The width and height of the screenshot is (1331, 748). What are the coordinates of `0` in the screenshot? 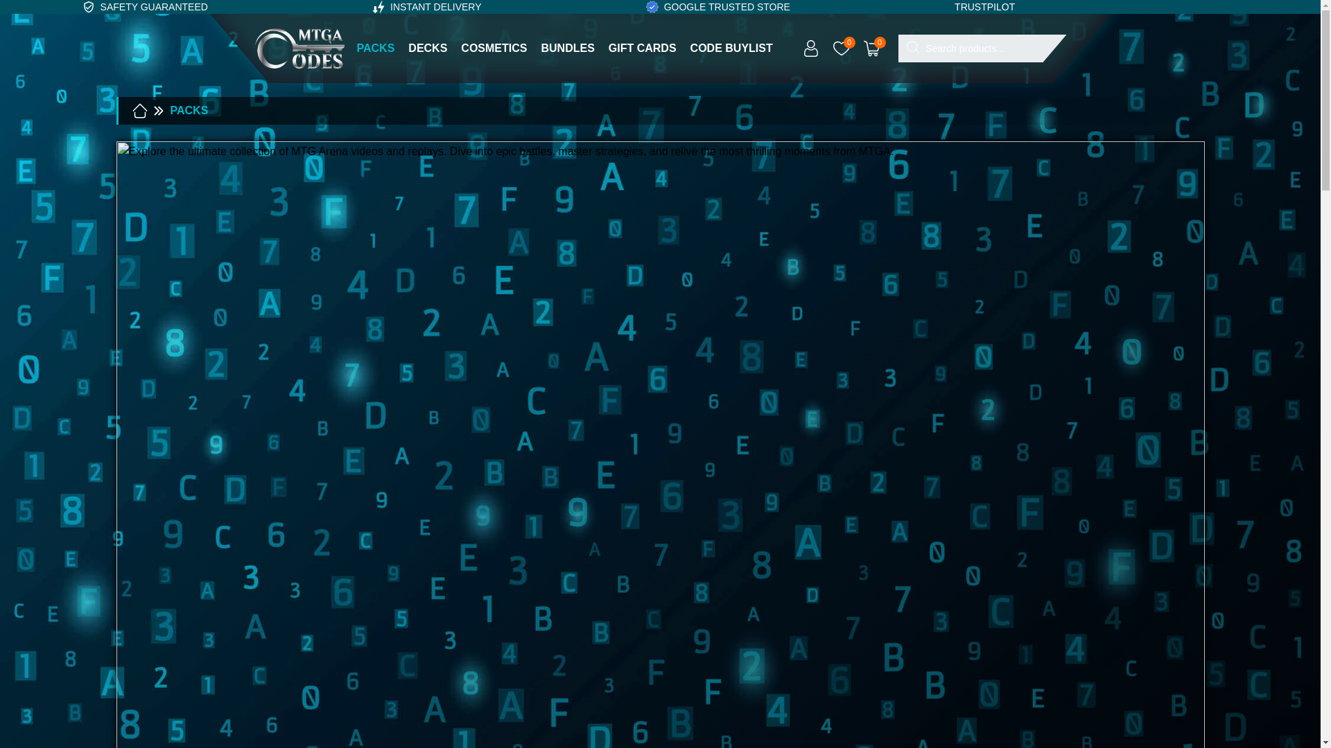 It's located at (842, 48).